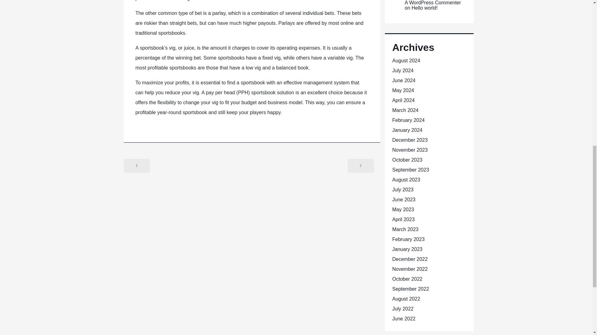 The height and width of the screenshot is (335, 597). What do you see at coordinates (433, 2) in the screenshot?
I see `A WordPress Commenter` at bounding box center [433, 2].